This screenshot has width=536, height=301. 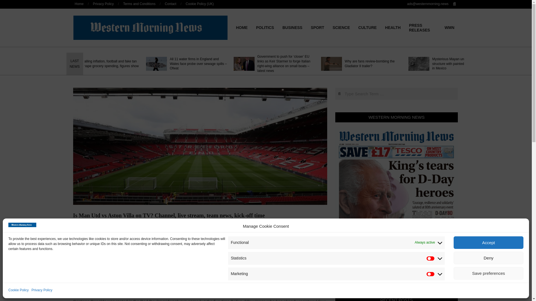 What do you see at coordinates (489, 242) in the screenshot?
I see `Accept` at bounding box center [489, 242].